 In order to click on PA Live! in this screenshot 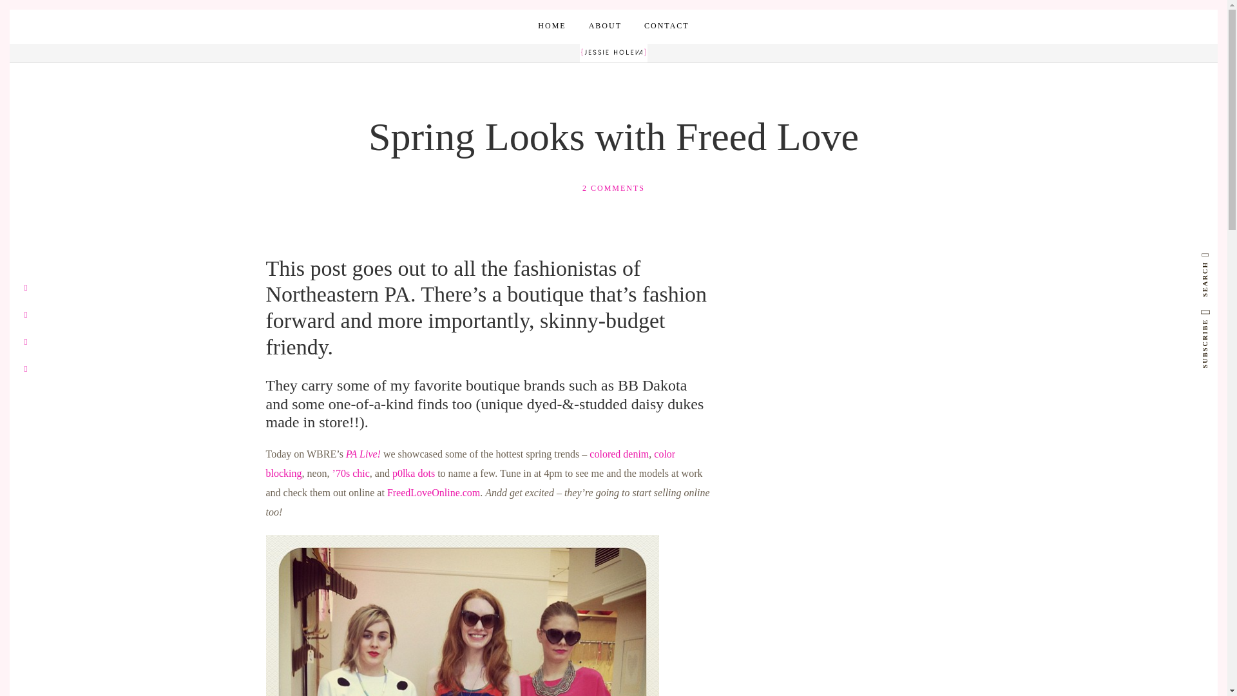, I will do `click(363, 454)`.